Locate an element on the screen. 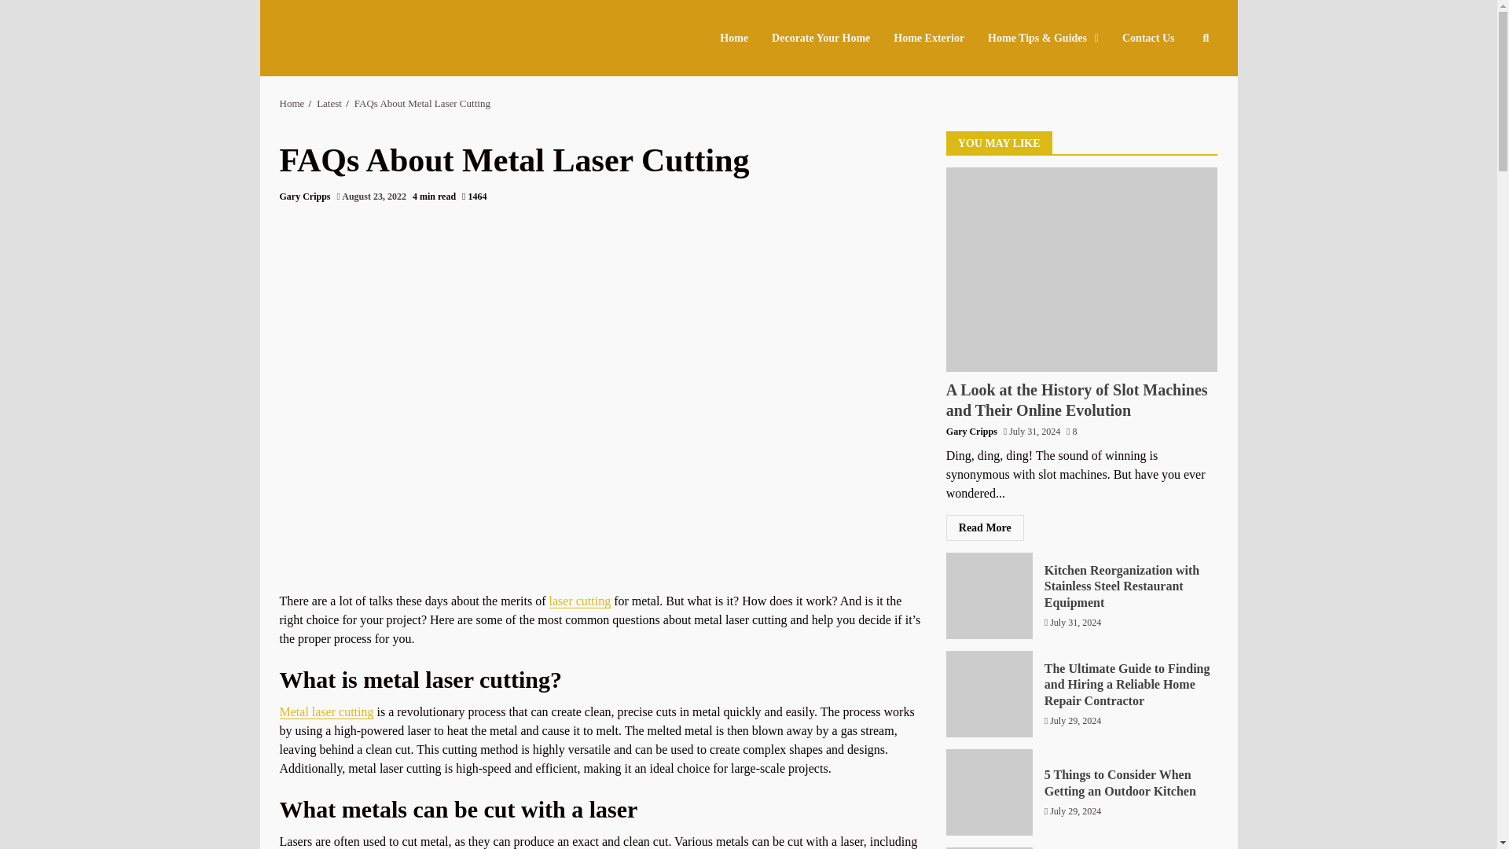  Latest is located at coordinates (329, 104).